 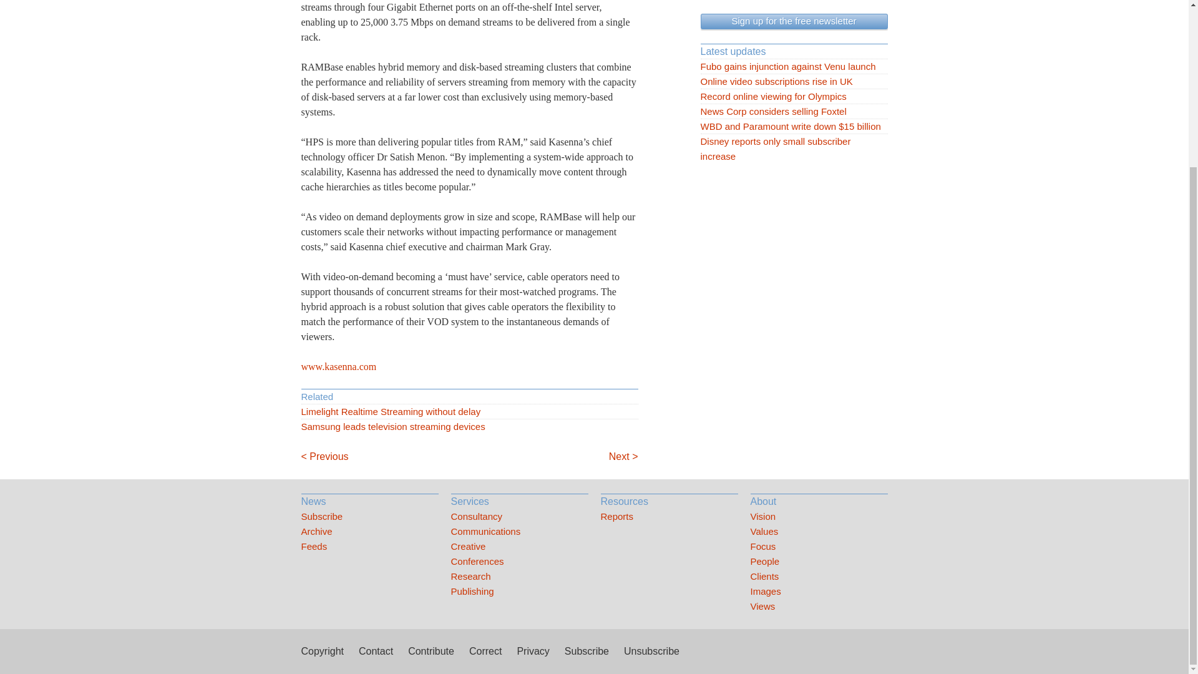 I want to click on Online video subscriptions rise in UK, so click(x=794, y=81).